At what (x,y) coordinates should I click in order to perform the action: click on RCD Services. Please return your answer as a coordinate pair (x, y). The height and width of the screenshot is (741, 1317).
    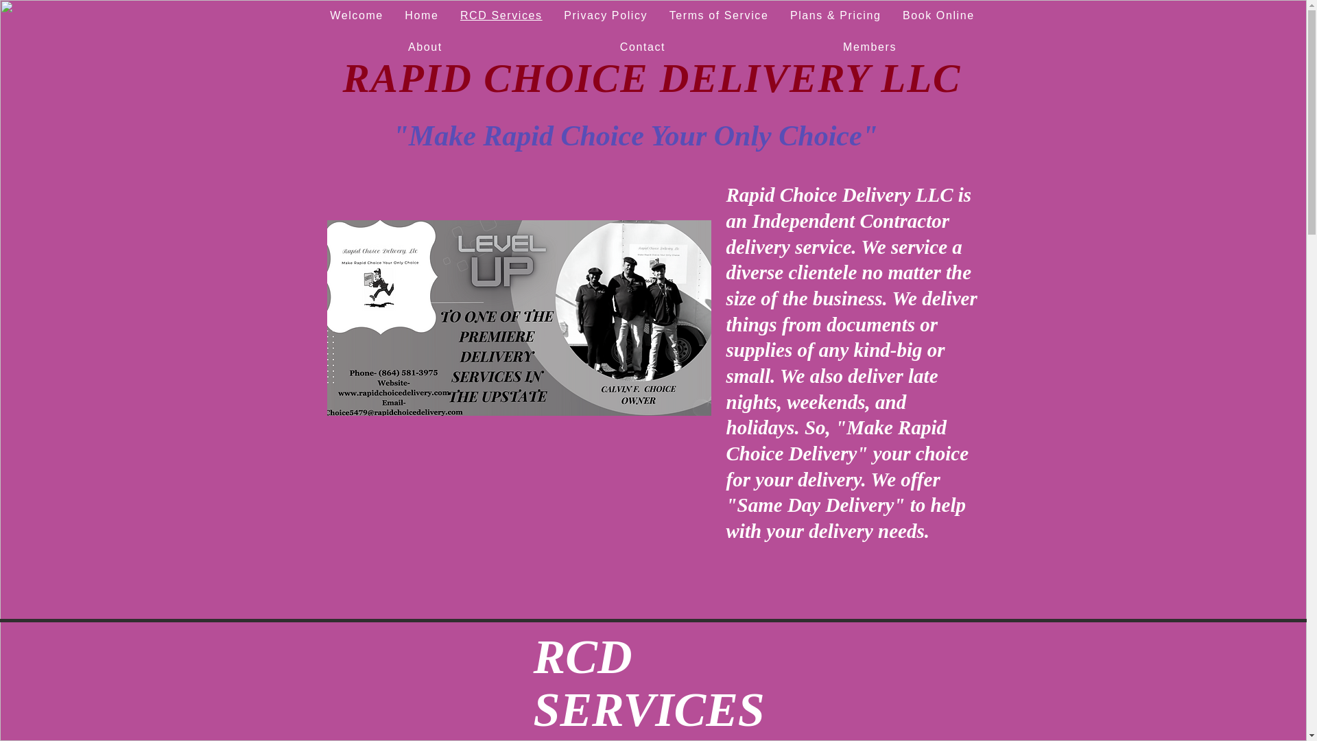
    Looking at the image, I should click on (501, 16).